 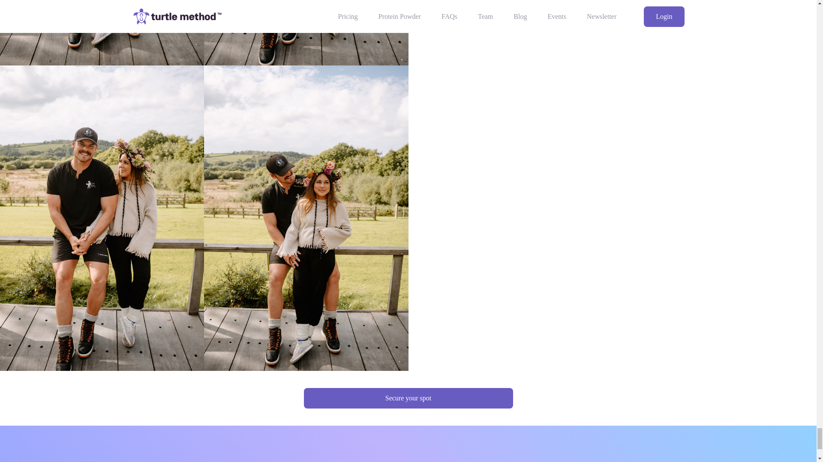 I want to click on Secure your spot, so click(x=408, y=398).